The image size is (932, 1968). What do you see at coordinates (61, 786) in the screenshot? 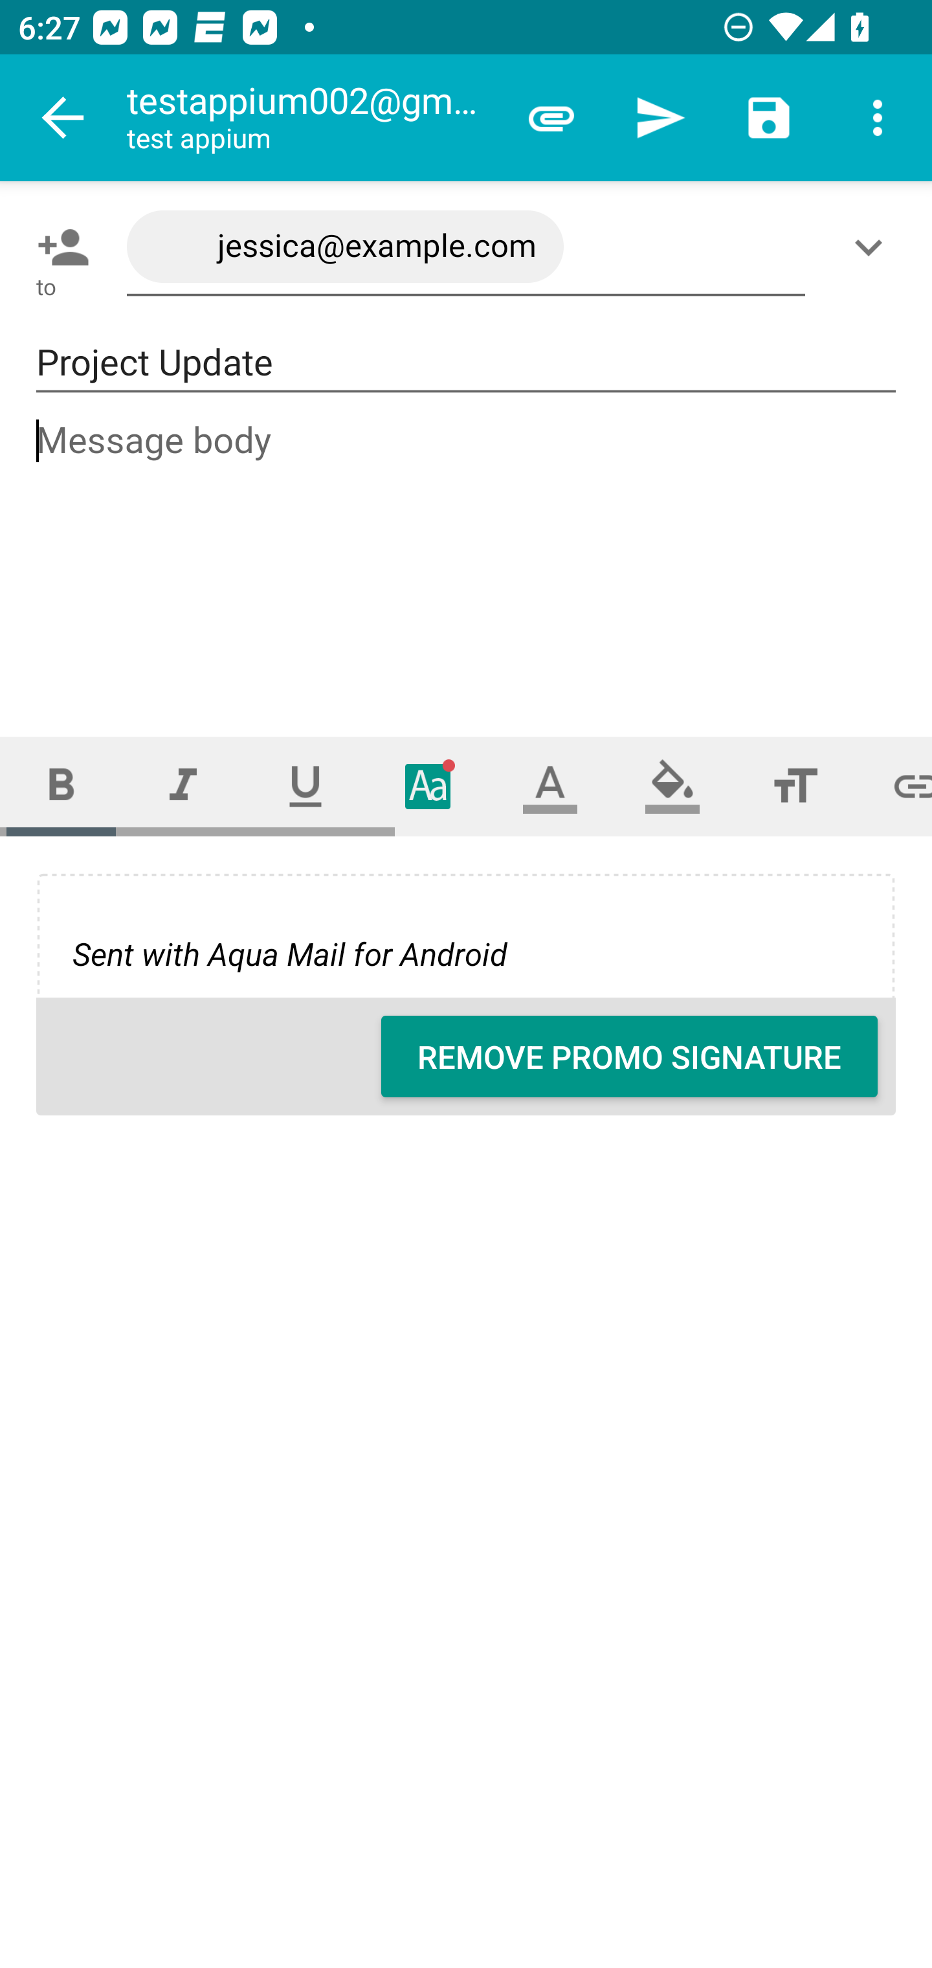
I see `Bold` at bounding box center [61, 786].